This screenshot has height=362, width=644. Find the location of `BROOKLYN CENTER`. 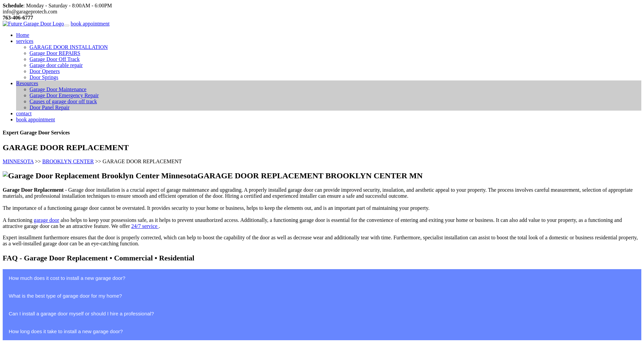

BROOKLYN CENTER is located at coordinates (68, 162).